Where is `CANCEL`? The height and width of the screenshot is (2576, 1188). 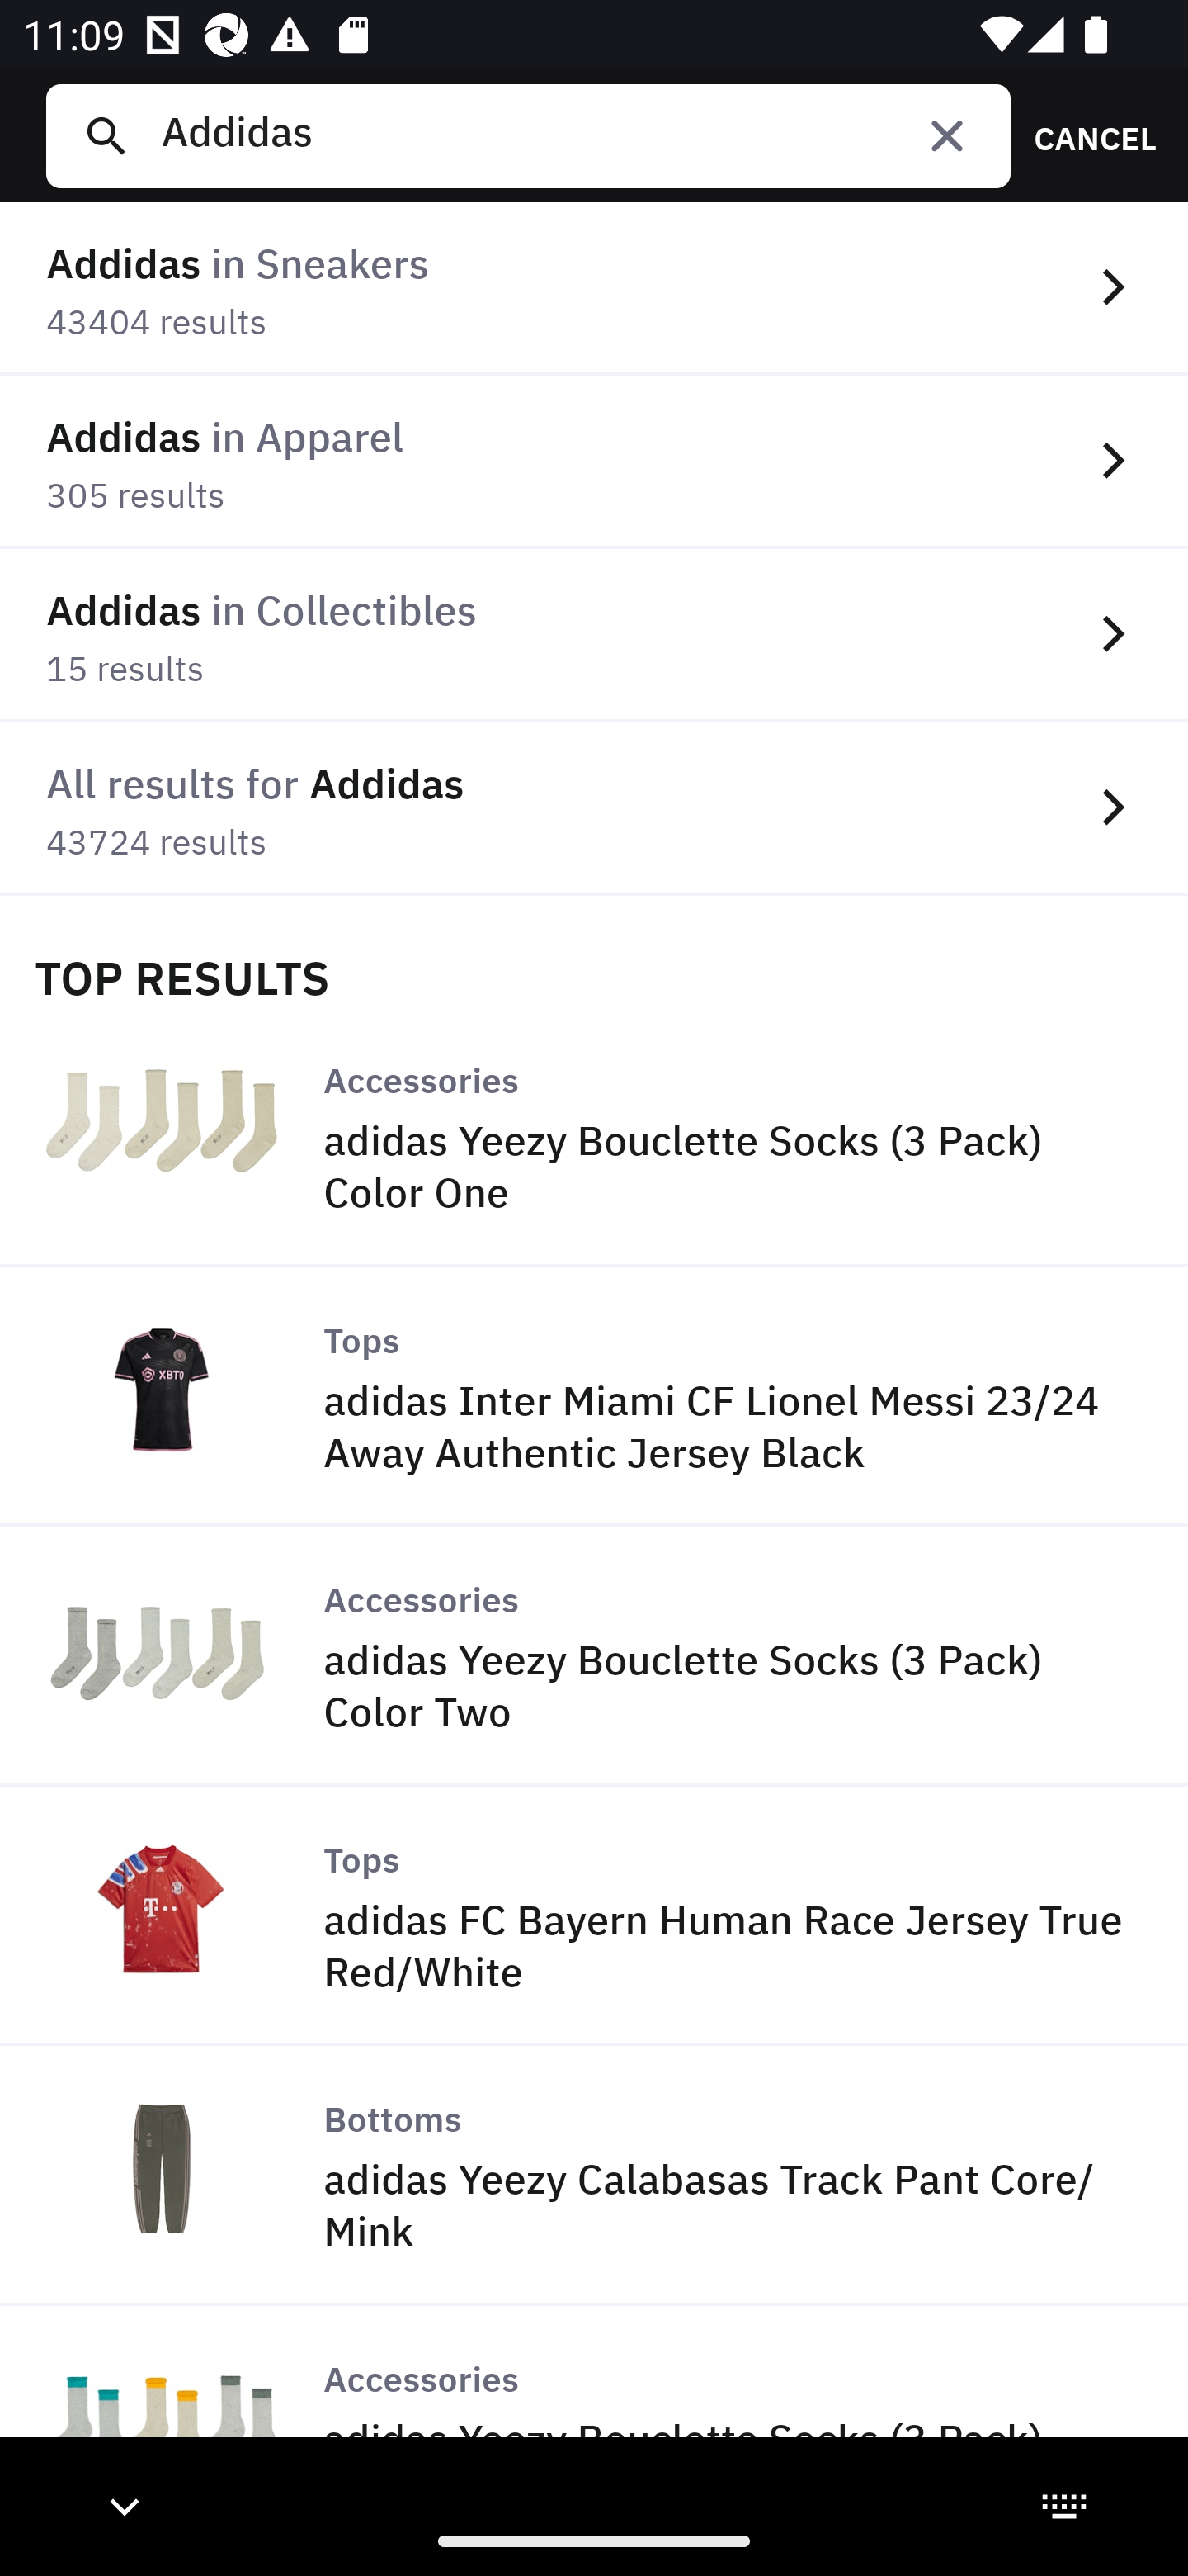 CANCEL is located at coordinates (1084, 135).